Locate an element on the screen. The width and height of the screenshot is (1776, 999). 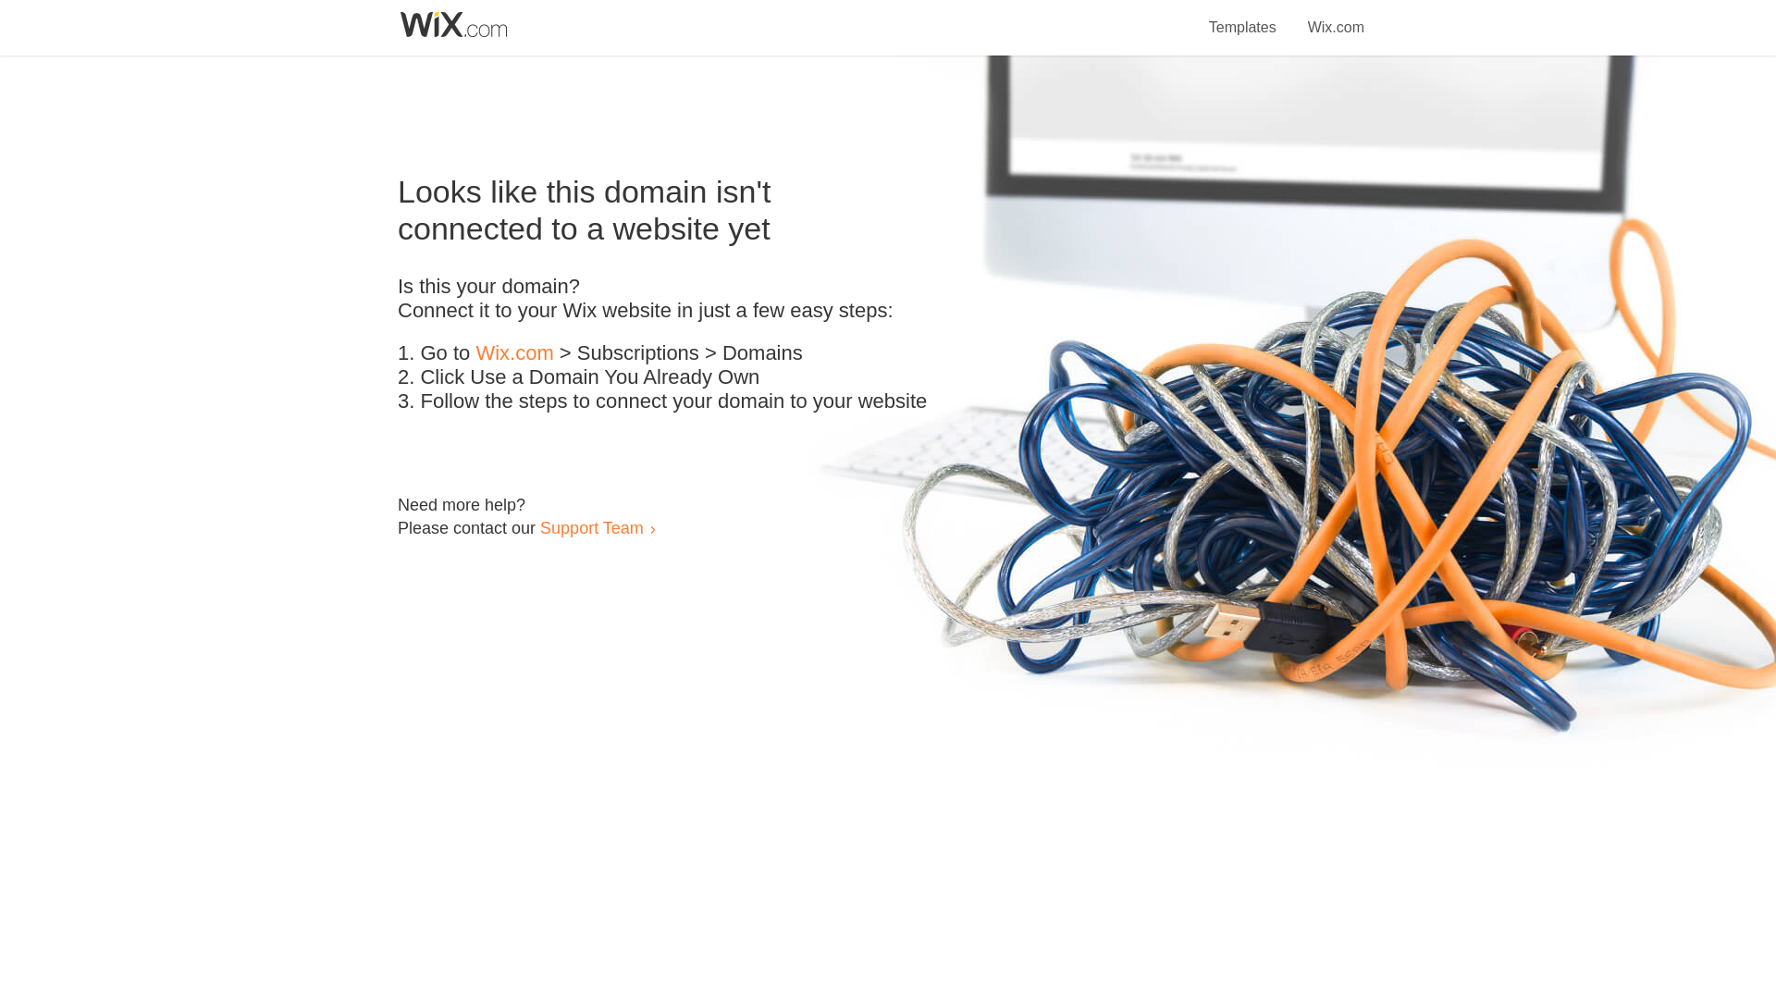
Templates is located at coordinates (1243, 17).